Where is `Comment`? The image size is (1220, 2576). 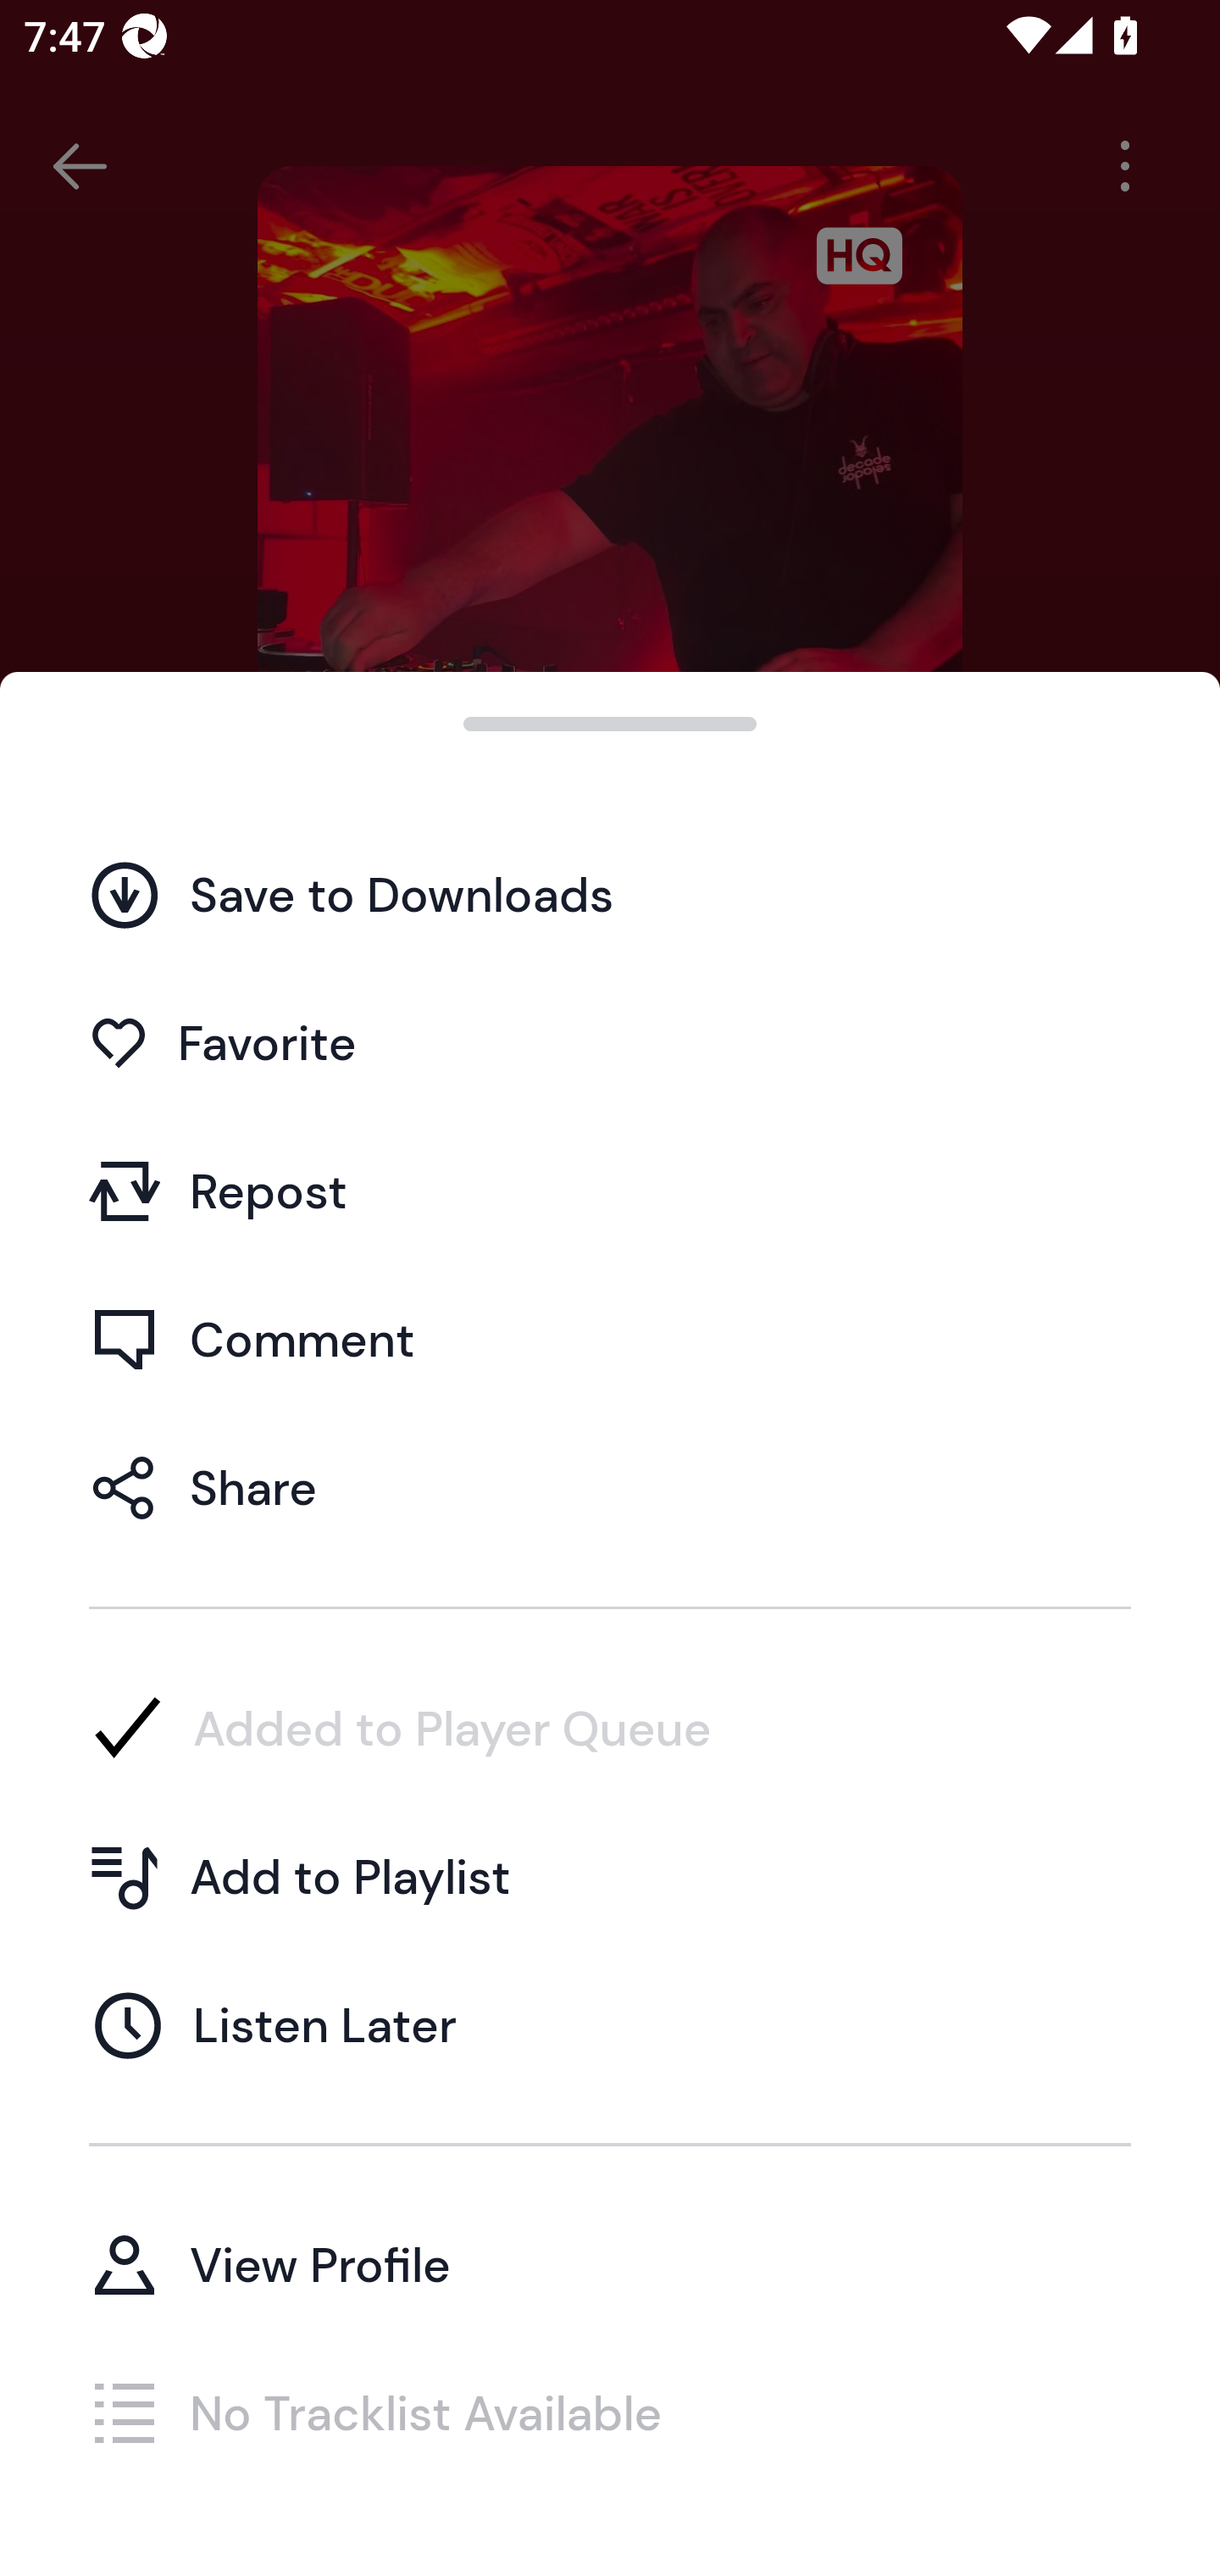 Comment is located at coordinates (610, 1339).